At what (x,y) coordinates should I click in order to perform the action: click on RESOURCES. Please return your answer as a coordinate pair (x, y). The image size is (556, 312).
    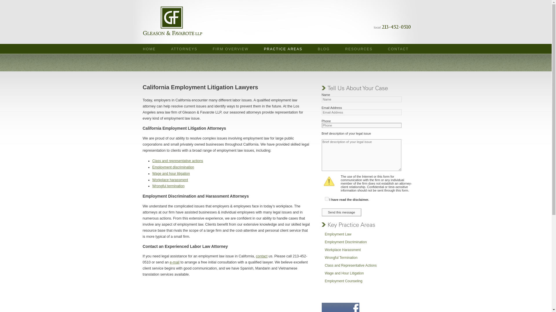
    Looking at the image, I should click on (359, 49).